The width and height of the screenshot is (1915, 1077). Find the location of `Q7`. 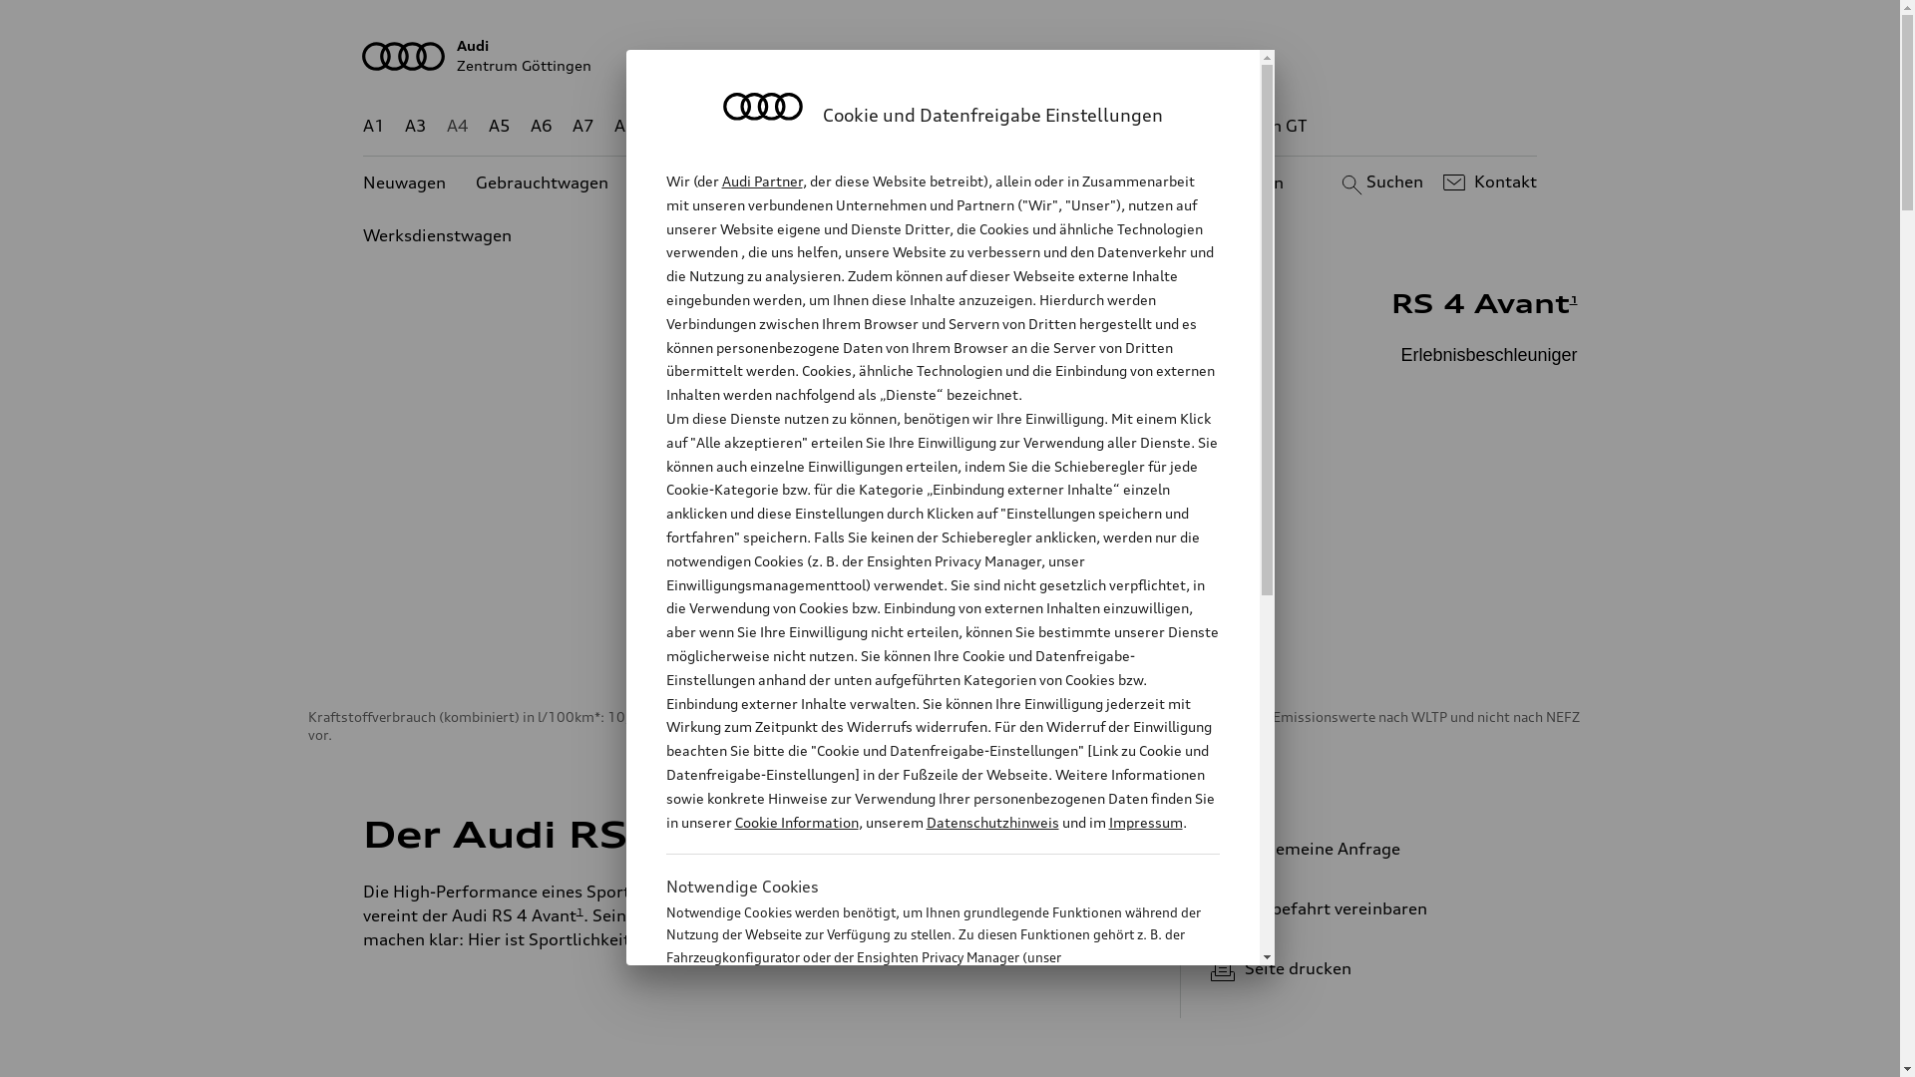

Q7 is located at coordinates (892, 126).